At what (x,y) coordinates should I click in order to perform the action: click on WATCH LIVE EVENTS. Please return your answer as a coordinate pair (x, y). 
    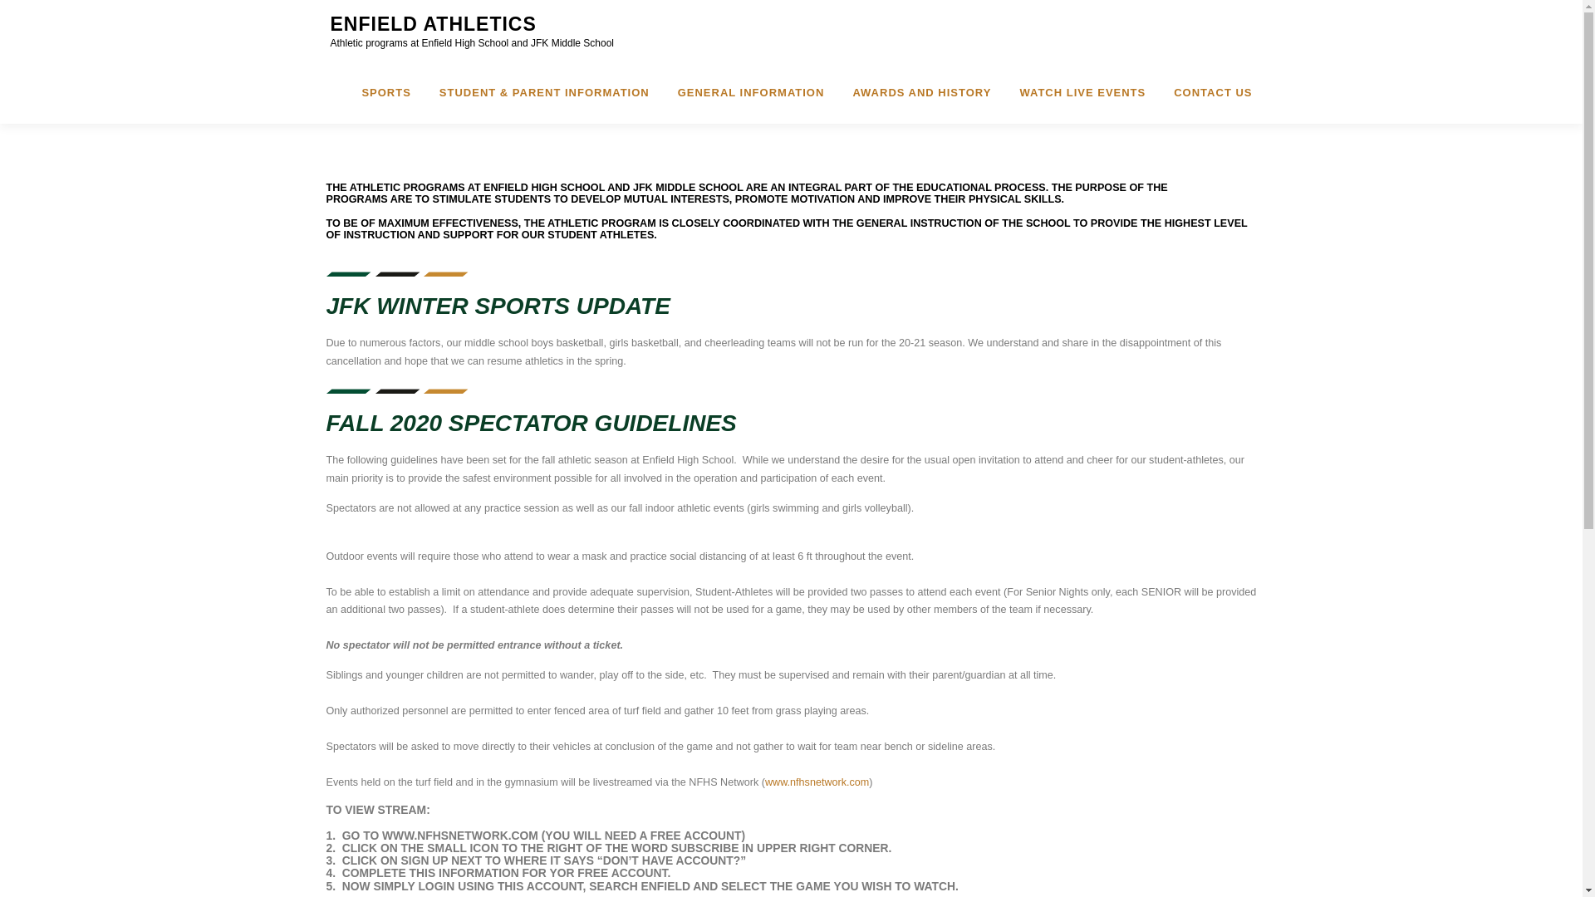
    Looking at the image, I should click on (1082, 93).